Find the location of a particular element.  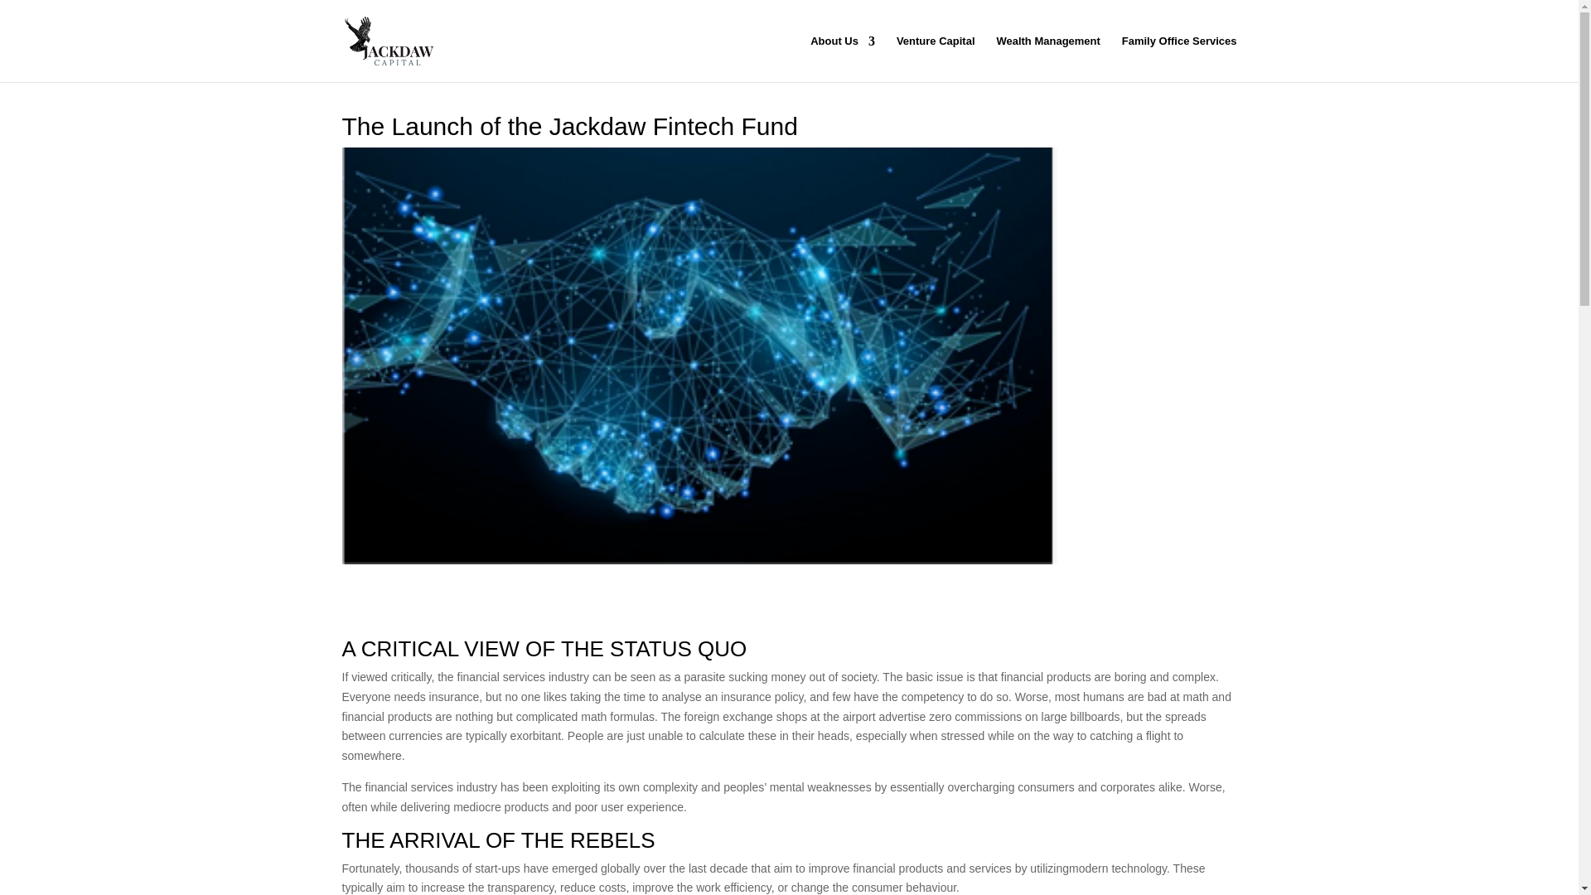

Venture Capital is located at coordinates (936, 59).